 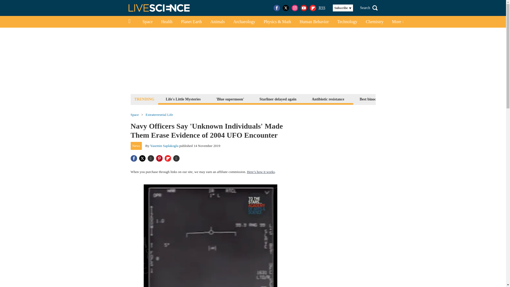 I want to click on Starliner delayed again, so click(x=278, y=99).